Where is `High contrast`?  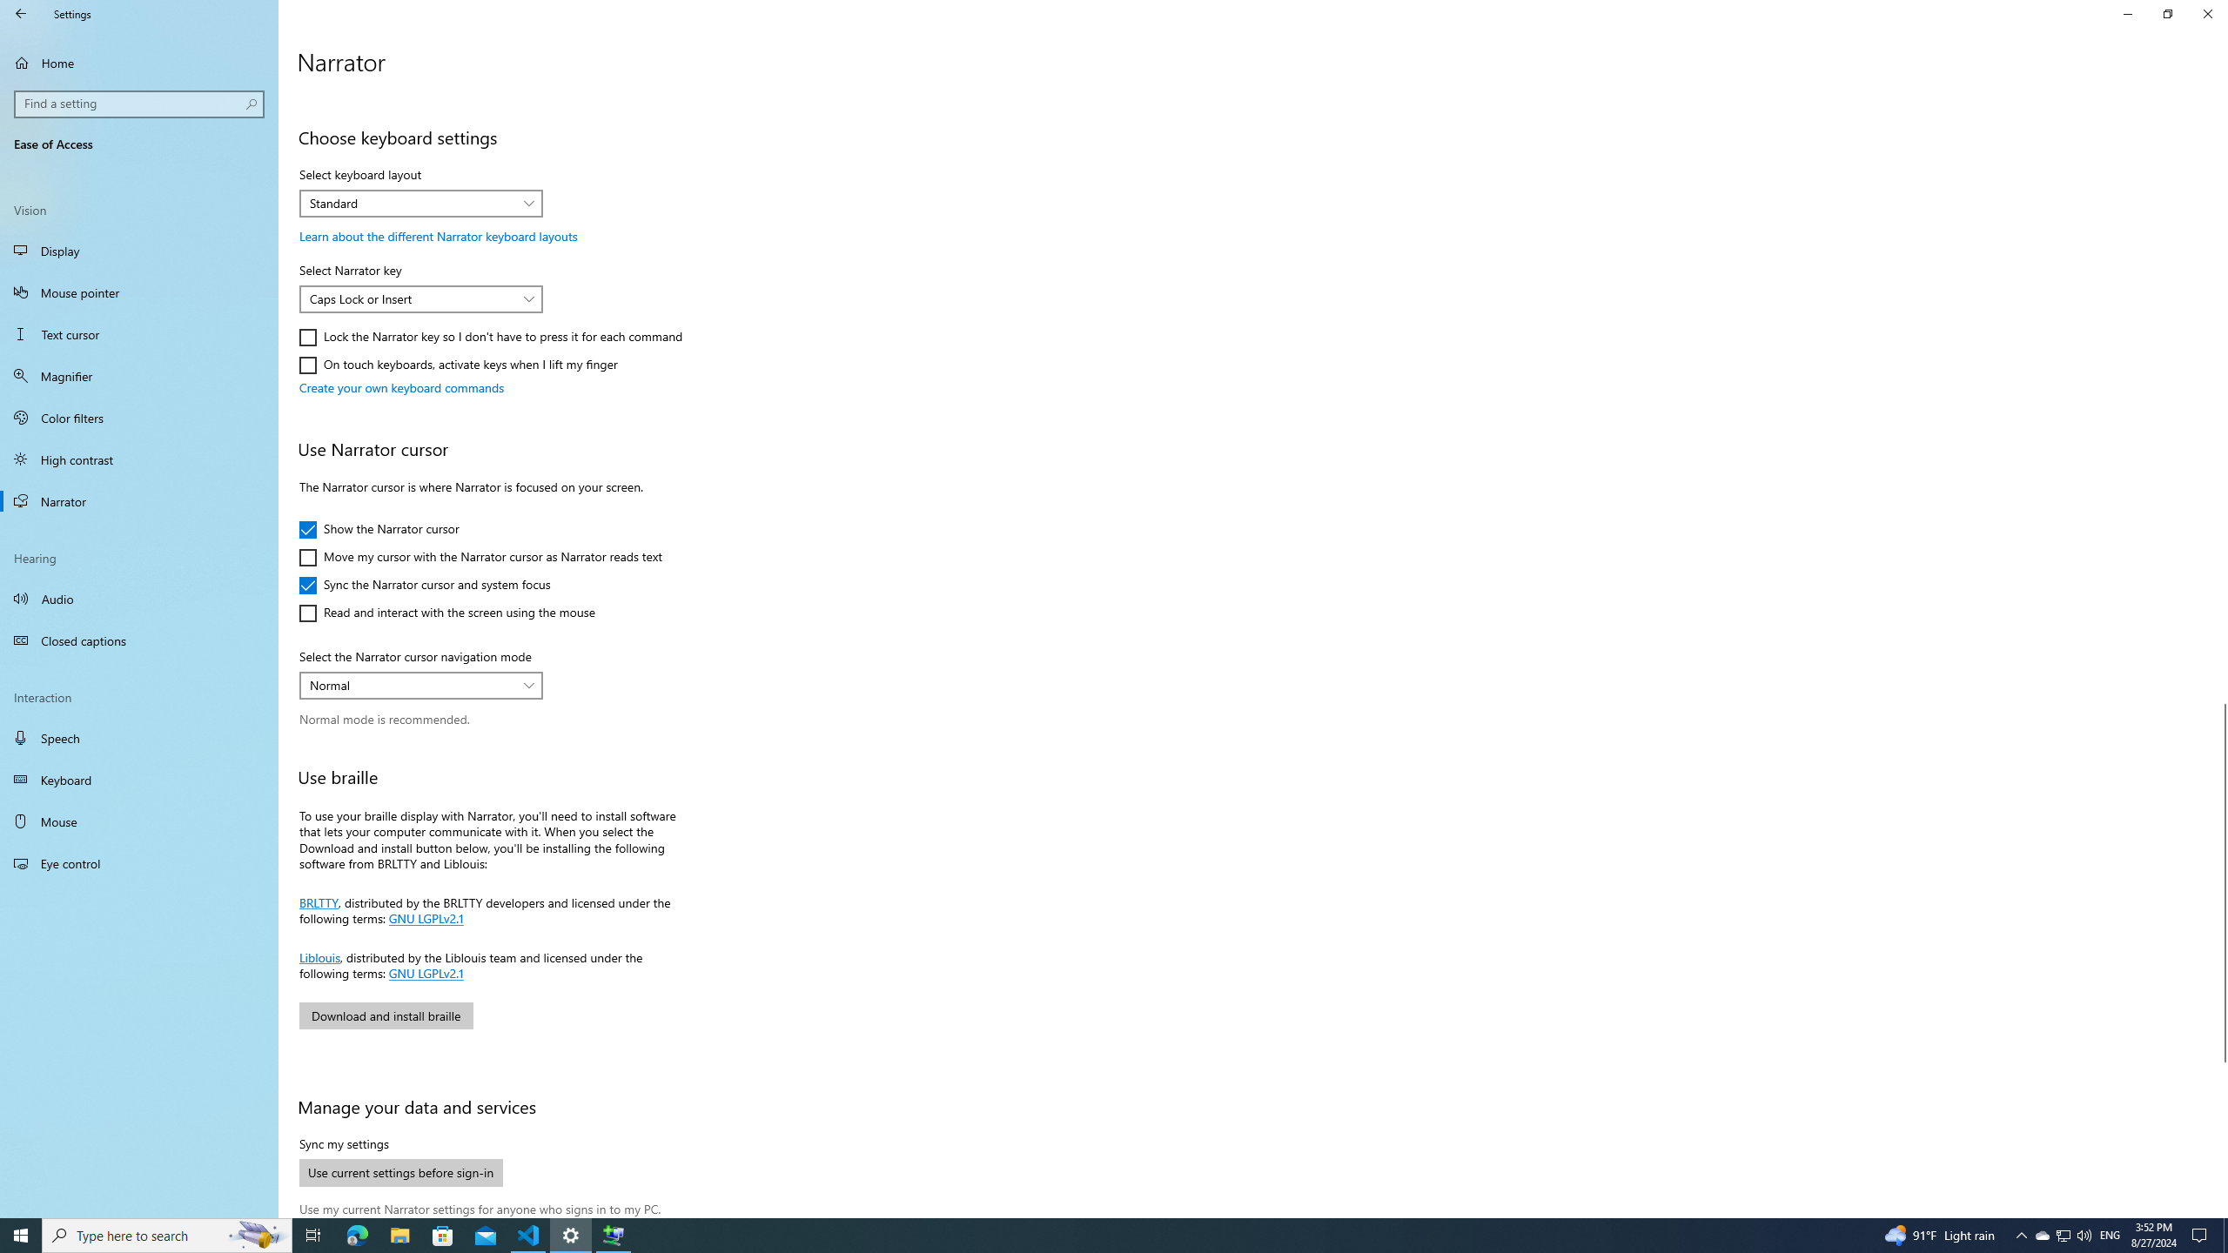
High contrast is located at coordinates (139, 459).